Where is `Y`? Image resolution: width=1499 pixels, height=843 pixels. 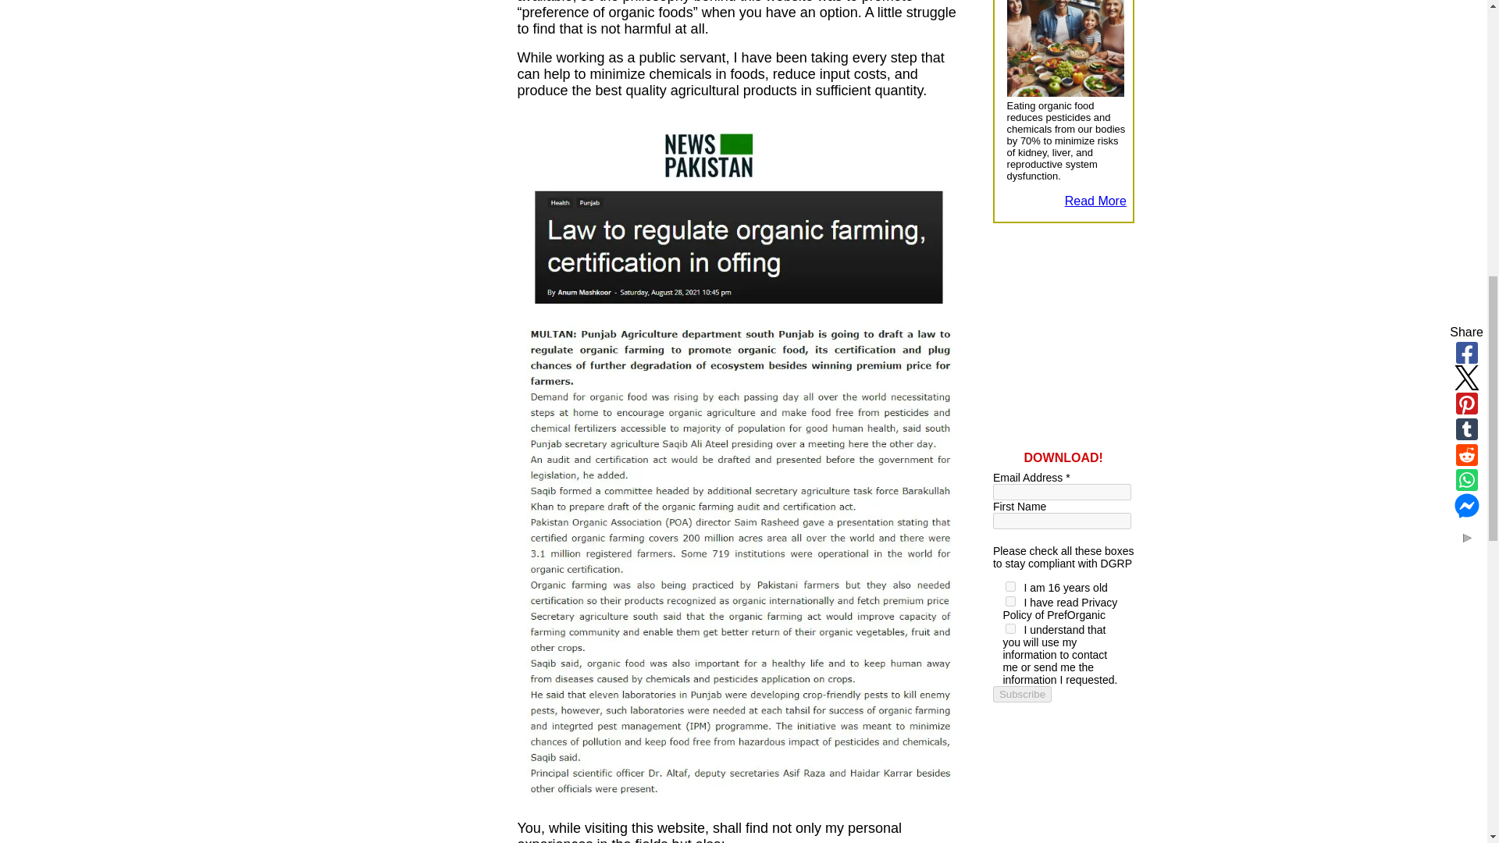 Y is located at coordinates (1010, 629).